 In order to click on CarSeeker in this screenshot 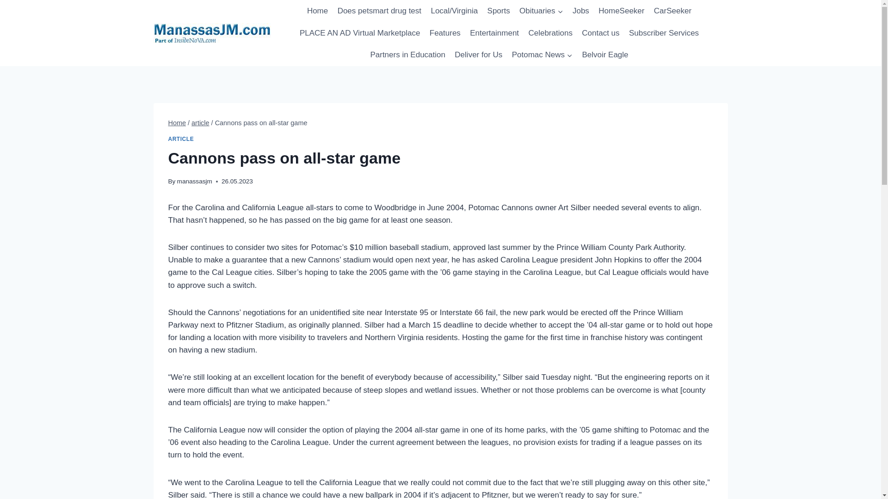, I will do `click(672, 11)`.